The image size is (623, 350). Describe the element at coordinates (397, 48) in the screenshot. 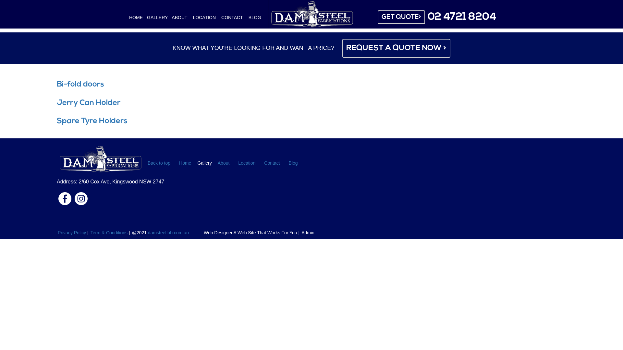

I see `REQUEST A QUOTE NOW >` at that location.